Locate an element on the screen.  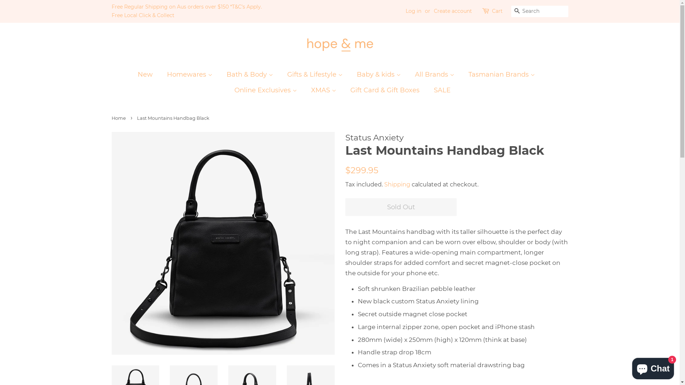
Shopify online store chat is located at coordinates (653, 367).